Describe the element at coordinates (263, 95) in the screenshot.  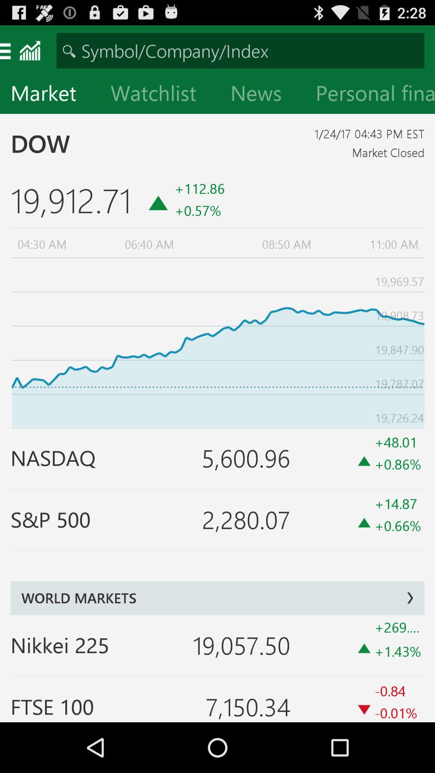
I see `select news icon` at that location.